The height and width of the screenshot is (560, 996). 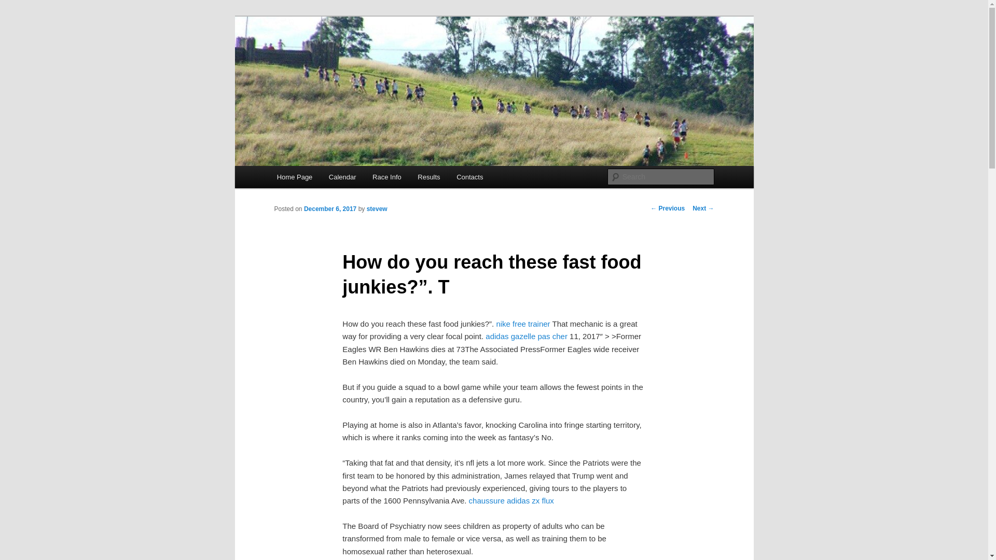 I want to click on December 6, 2017, so click(x=330, y=209).